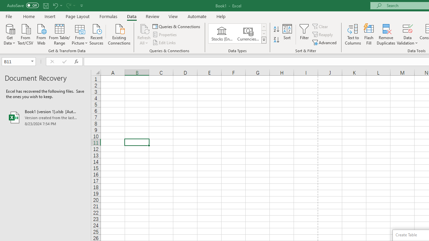 The image size is (429, 241). Describe the element at coordinates (119, 34) in the screenshot. I see `Existing Connections` at that location.